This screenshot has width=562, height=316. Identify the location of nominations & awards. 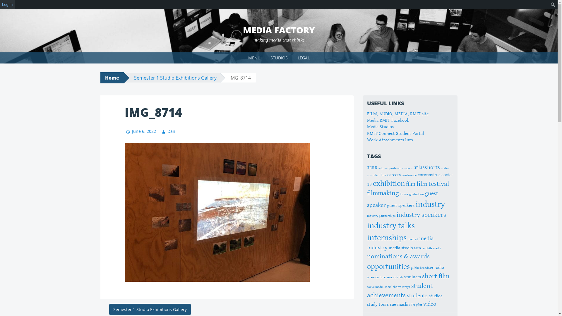
(398, 256).